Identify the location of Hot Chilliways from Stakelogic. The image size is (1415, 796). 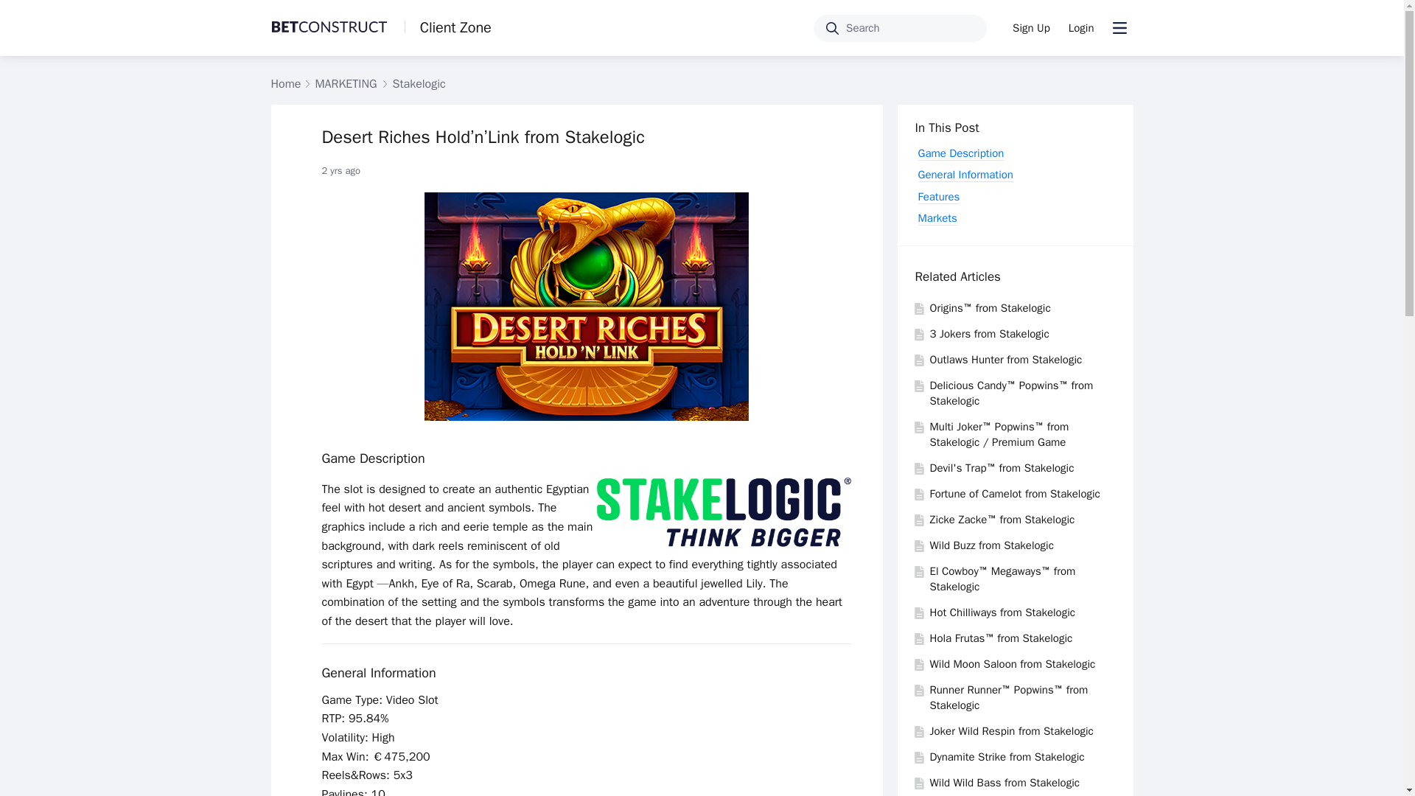
(1002, 612).